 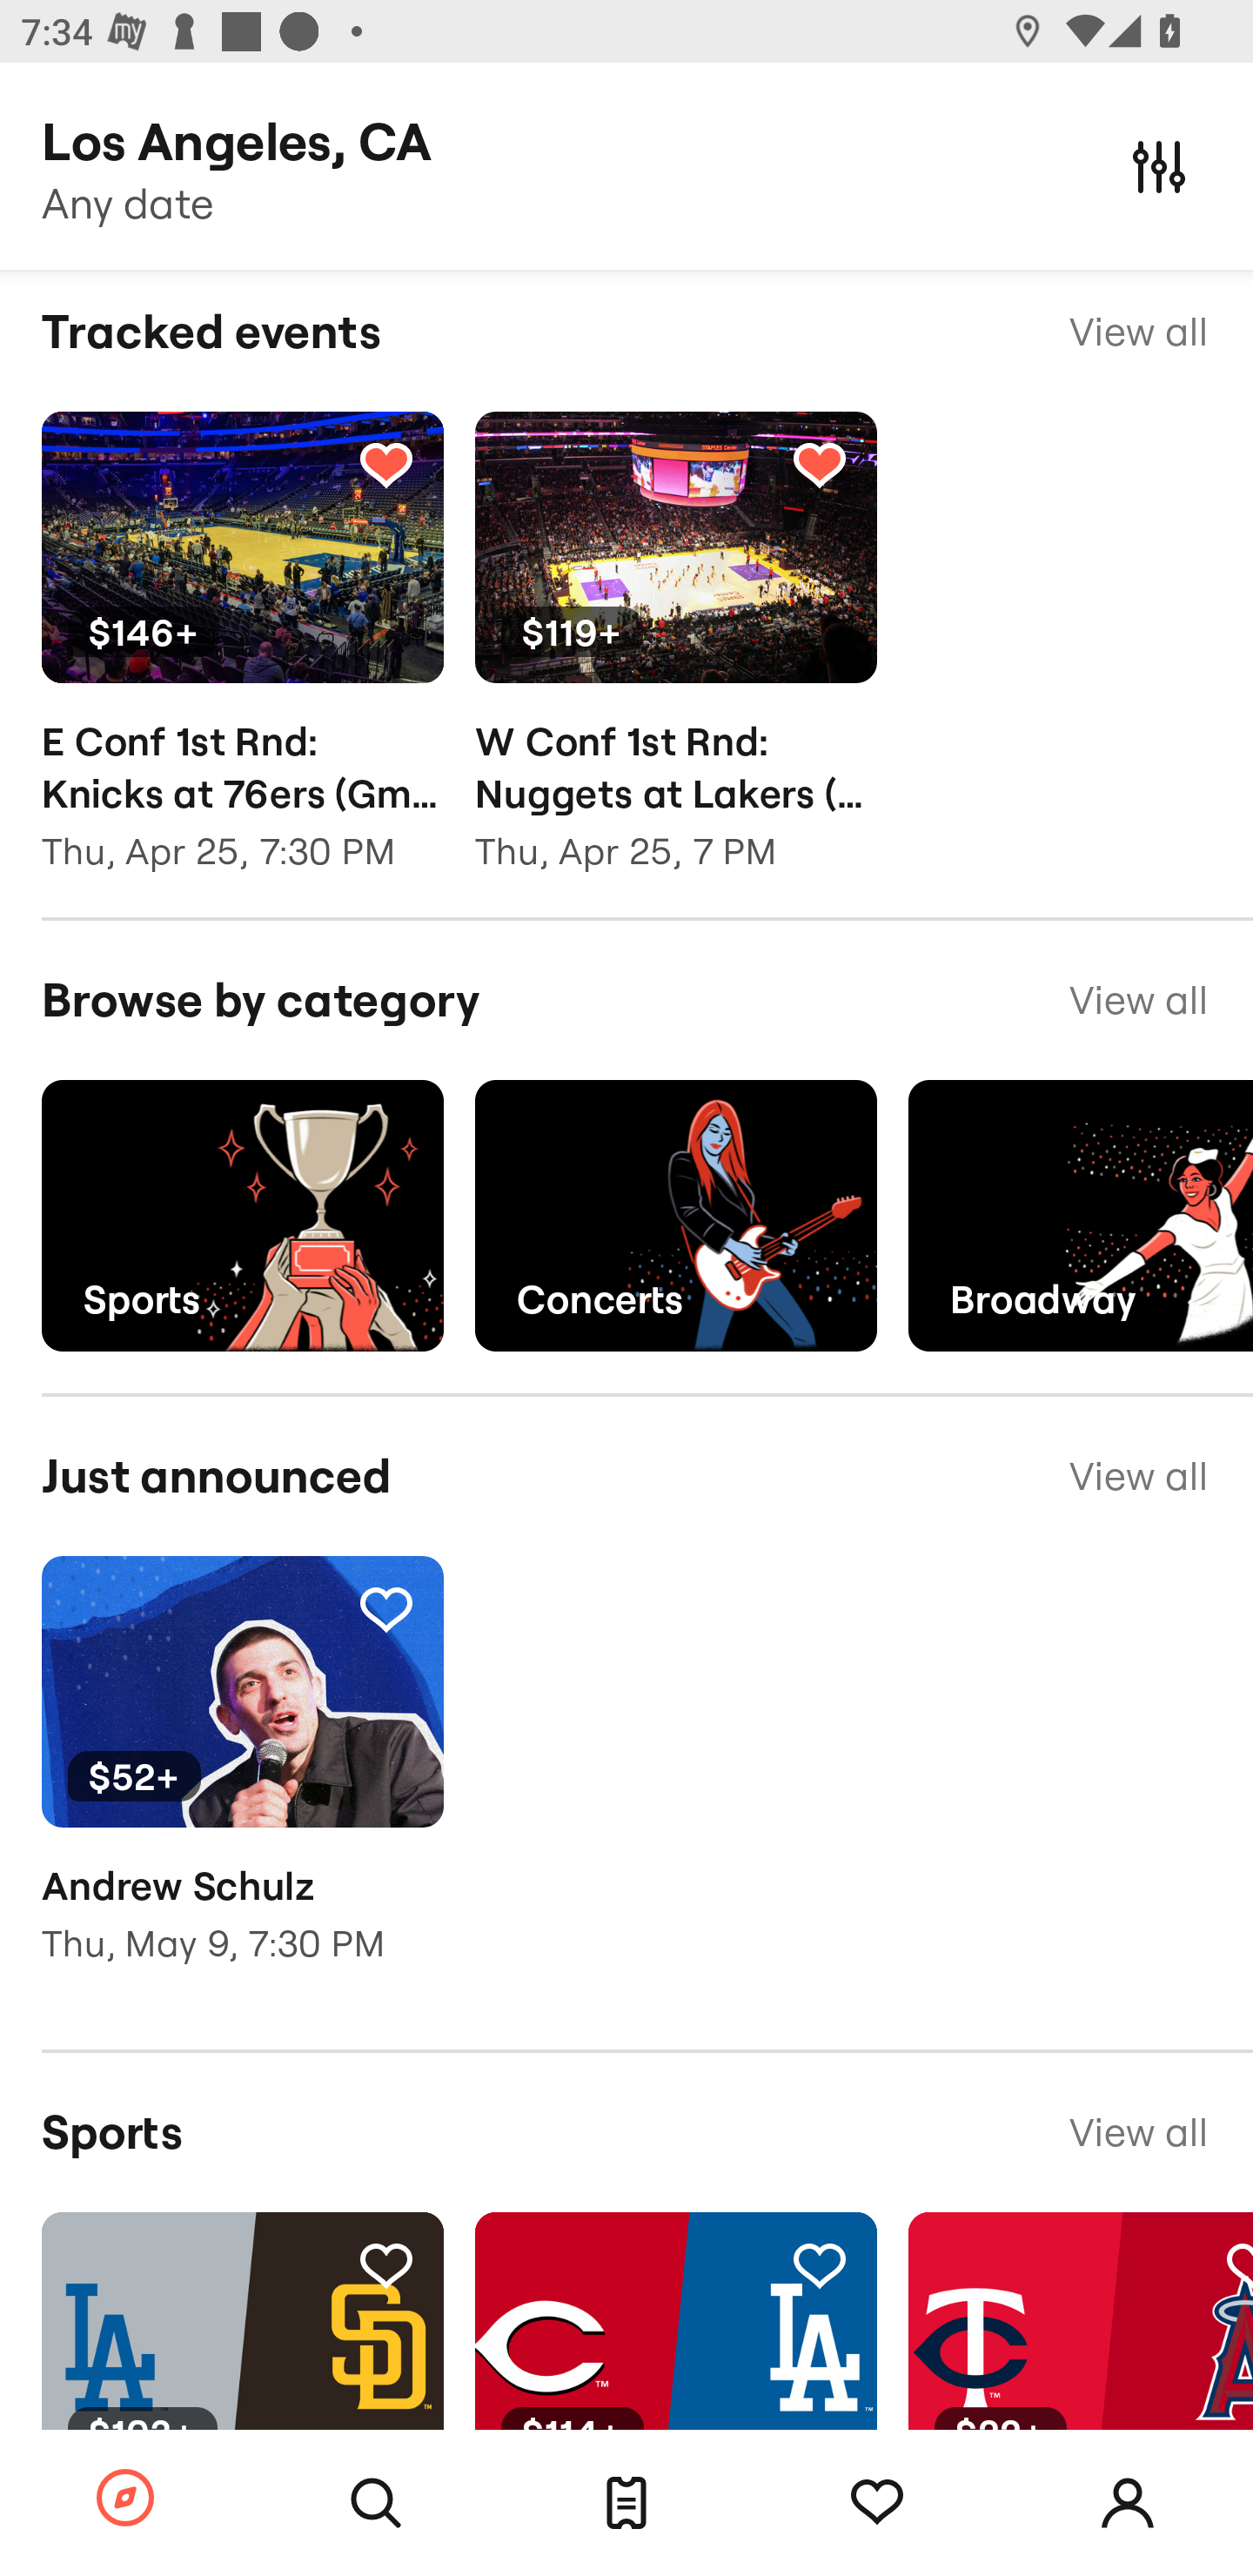 What do you see at coordinates (242, 1216) in the screenshot?
I see `Sports` at bounding box center [242, 1216].